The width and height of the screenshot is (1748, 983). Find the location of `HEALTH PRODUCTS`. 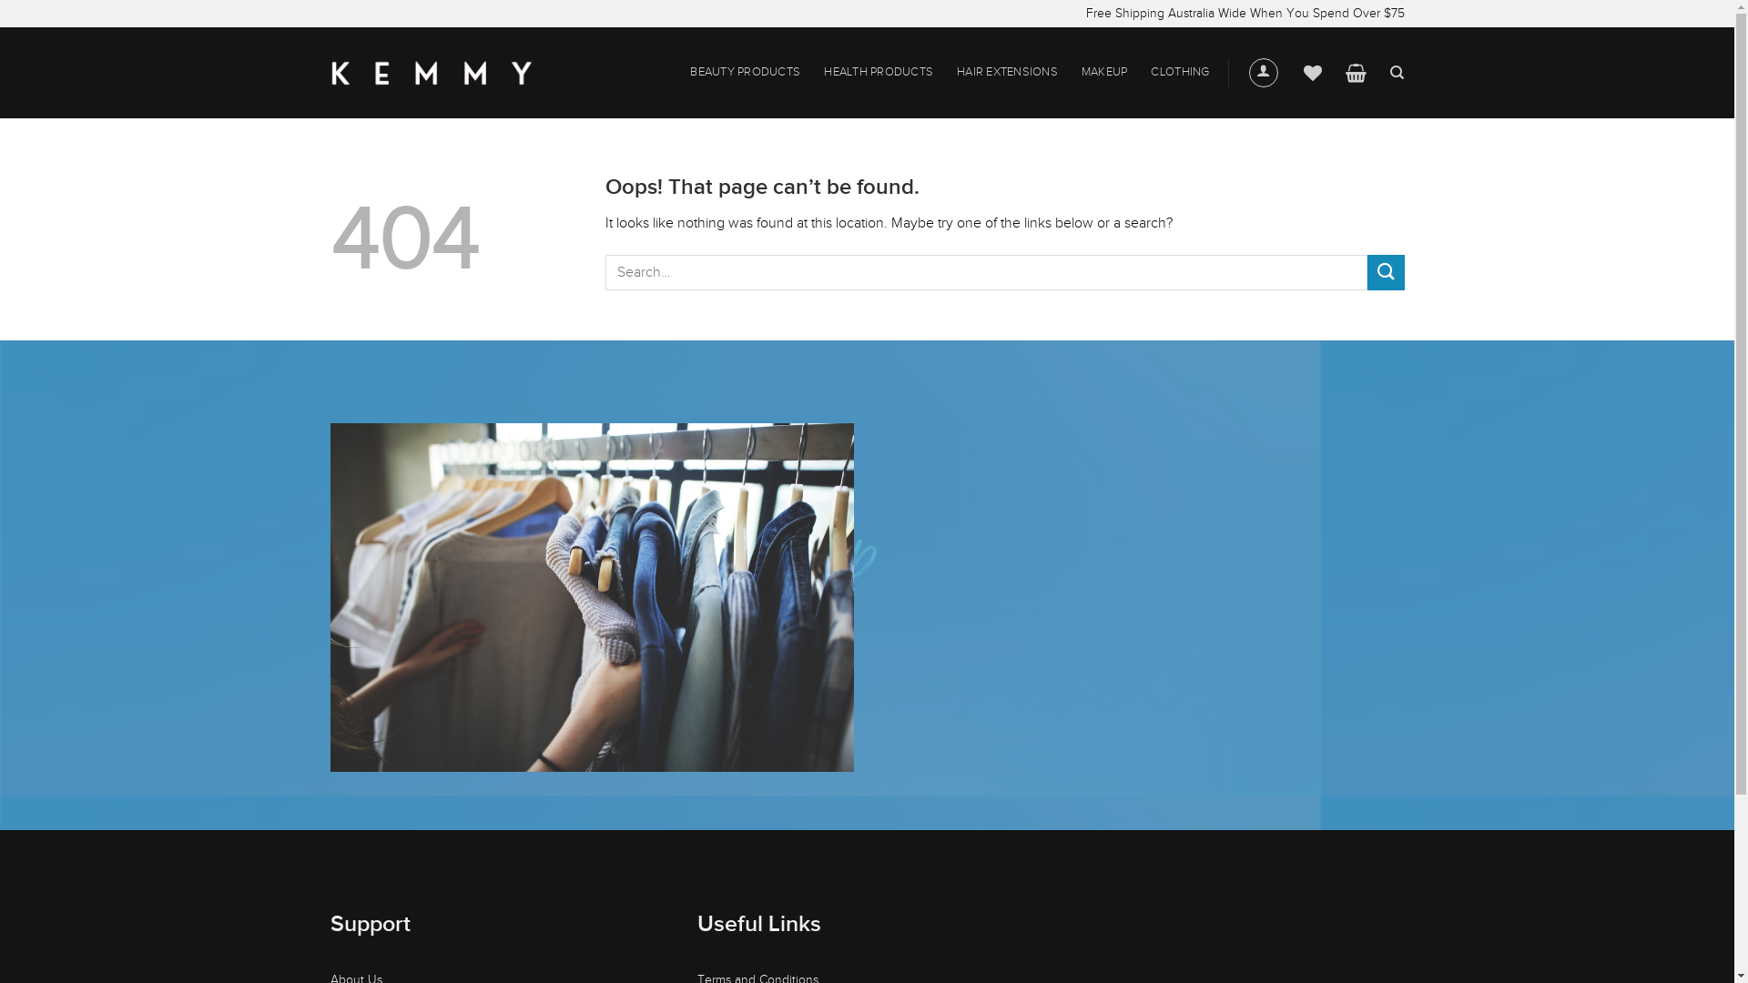

HEALTH PRODUCTS is located at coordinates (879, 73).